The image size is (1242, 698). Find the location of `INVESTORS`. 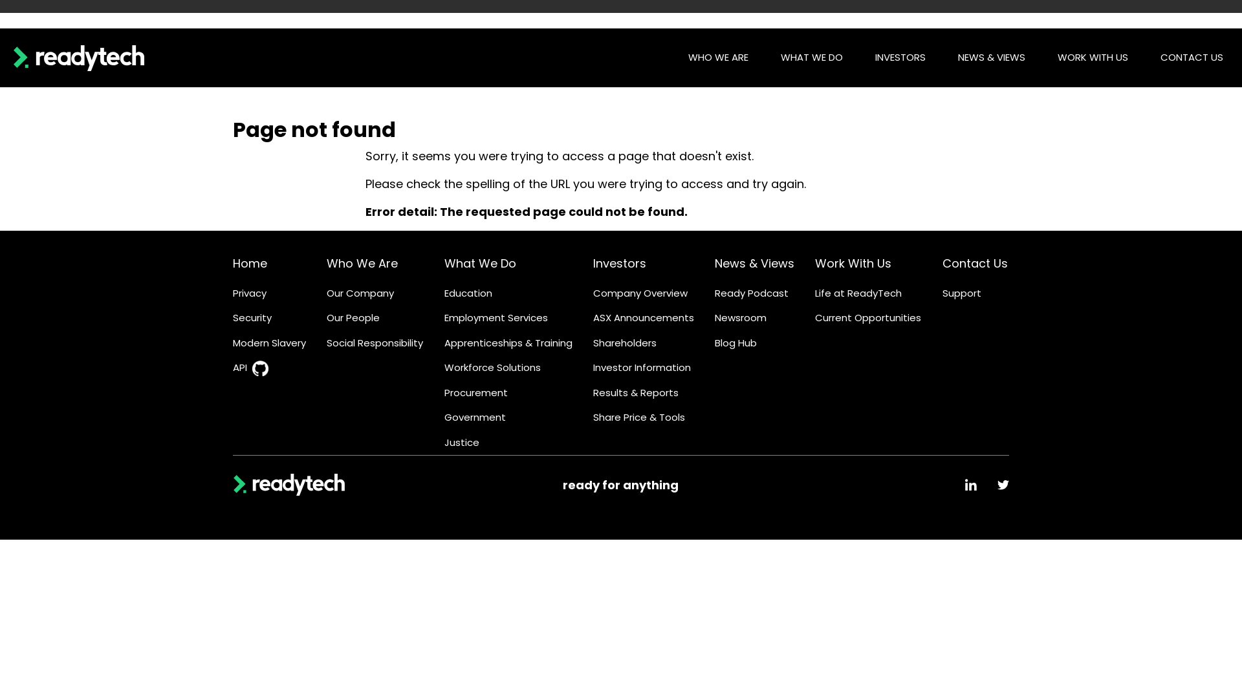

INVESTORS is located at coordinates (900, 58).